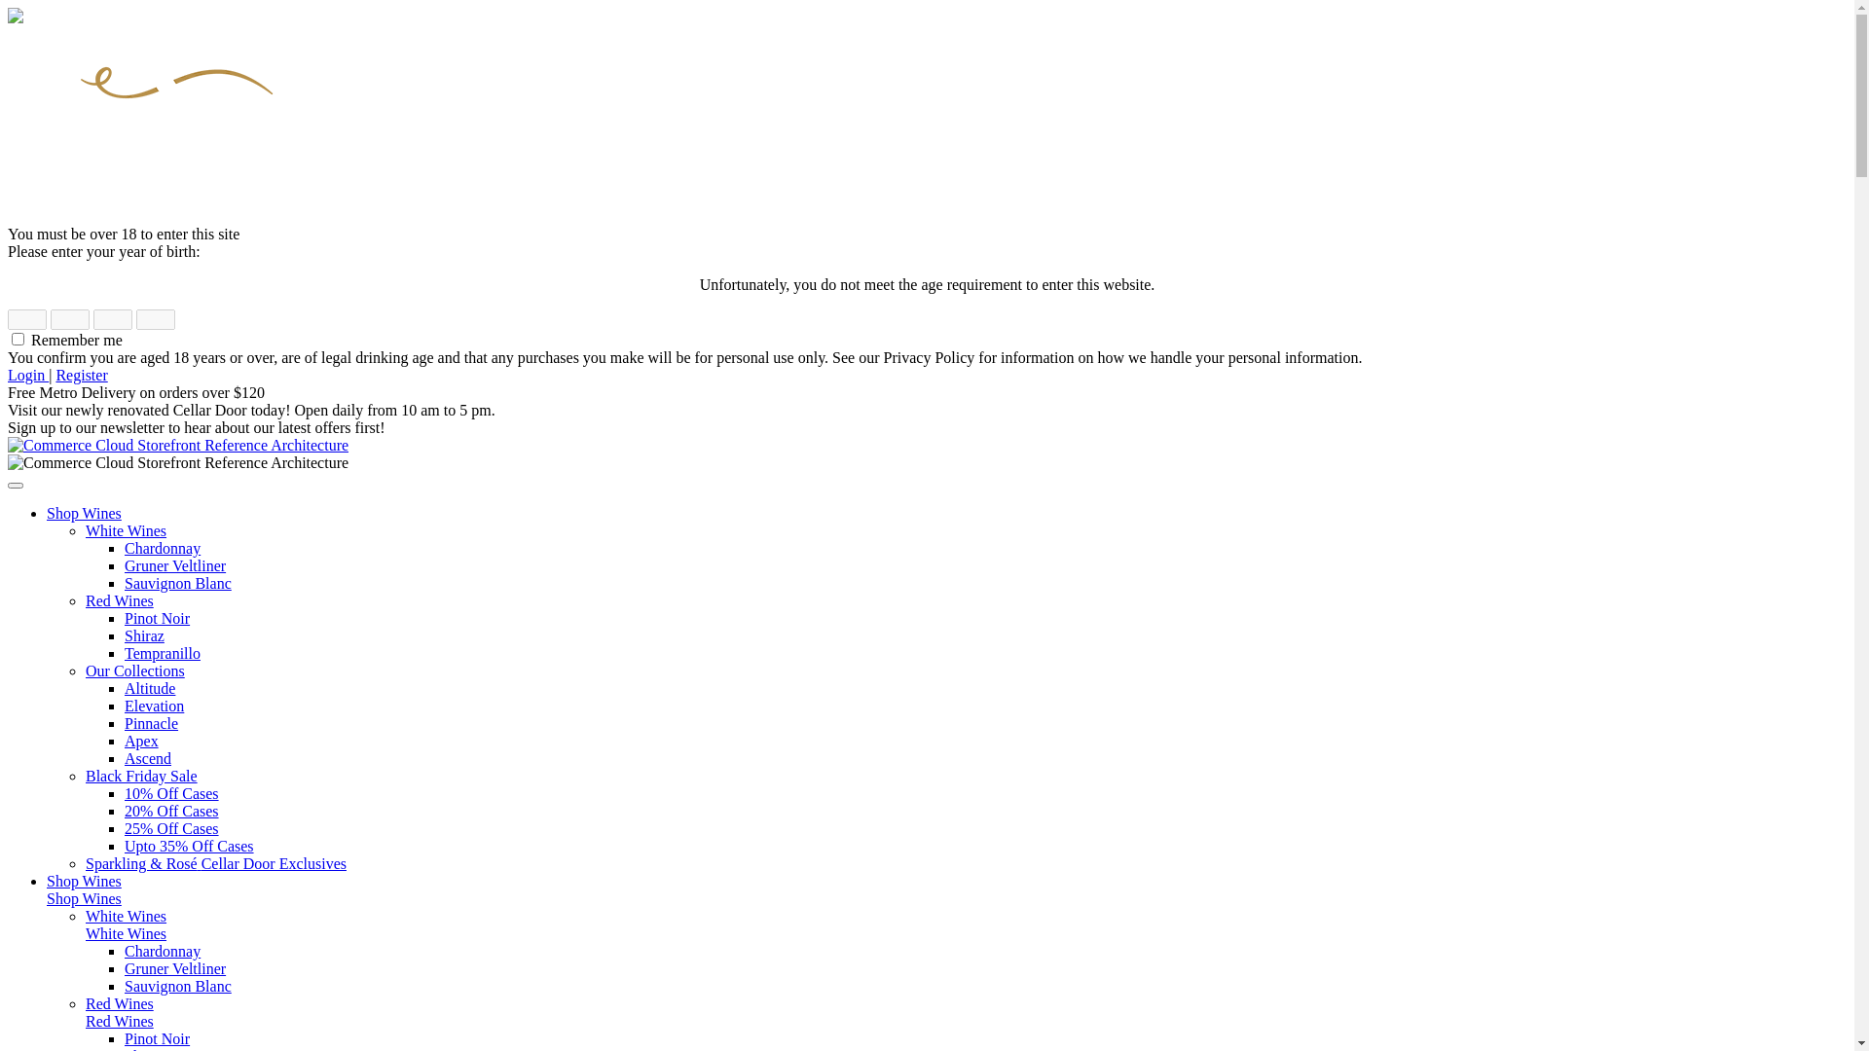 The width and height of the screenshot is (1869, 1051). Describe the element at coordinates (171, 812) in the screenshot. I see `20% Off Cases` at that location.